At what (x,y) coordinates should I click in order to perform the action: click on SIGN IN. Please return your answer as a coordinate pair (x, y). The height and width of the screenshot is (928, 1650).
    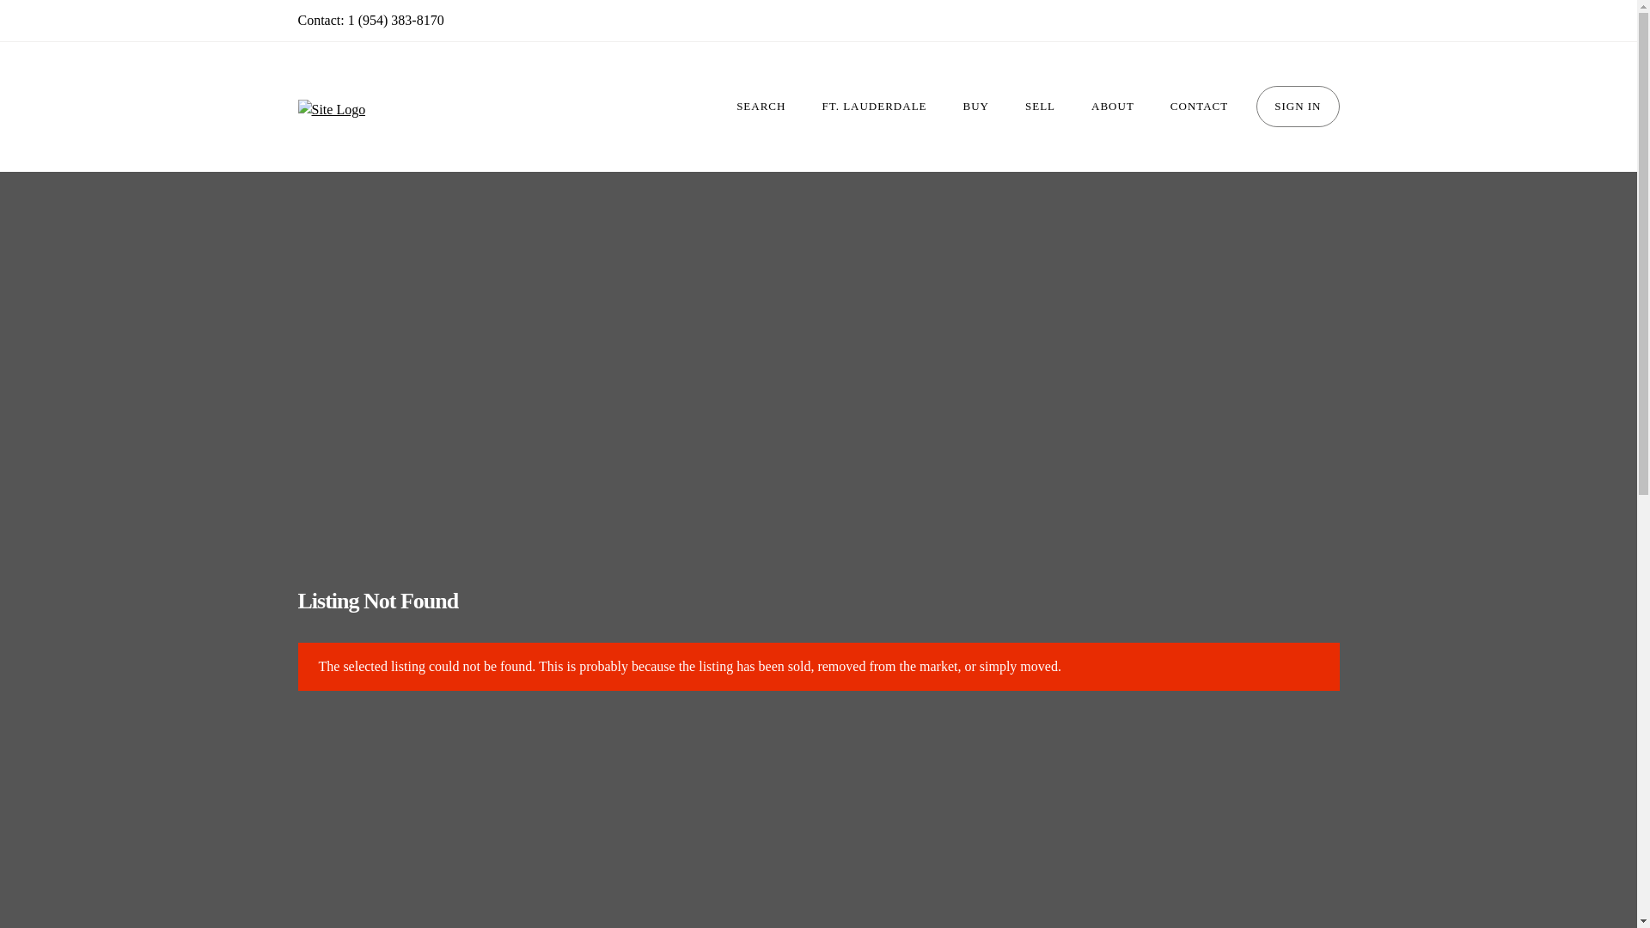
    Looking at the image, I should click on (1297, 107).